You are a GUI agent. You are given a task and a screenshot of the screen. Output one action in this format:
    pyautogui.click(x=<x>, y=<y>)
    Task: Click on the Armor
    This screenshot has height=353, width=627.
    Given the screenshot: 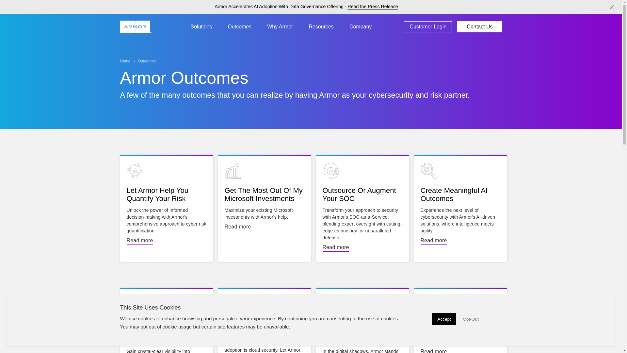 What is the action you would take?
    pyautogui.click(x=137, y=27)
    